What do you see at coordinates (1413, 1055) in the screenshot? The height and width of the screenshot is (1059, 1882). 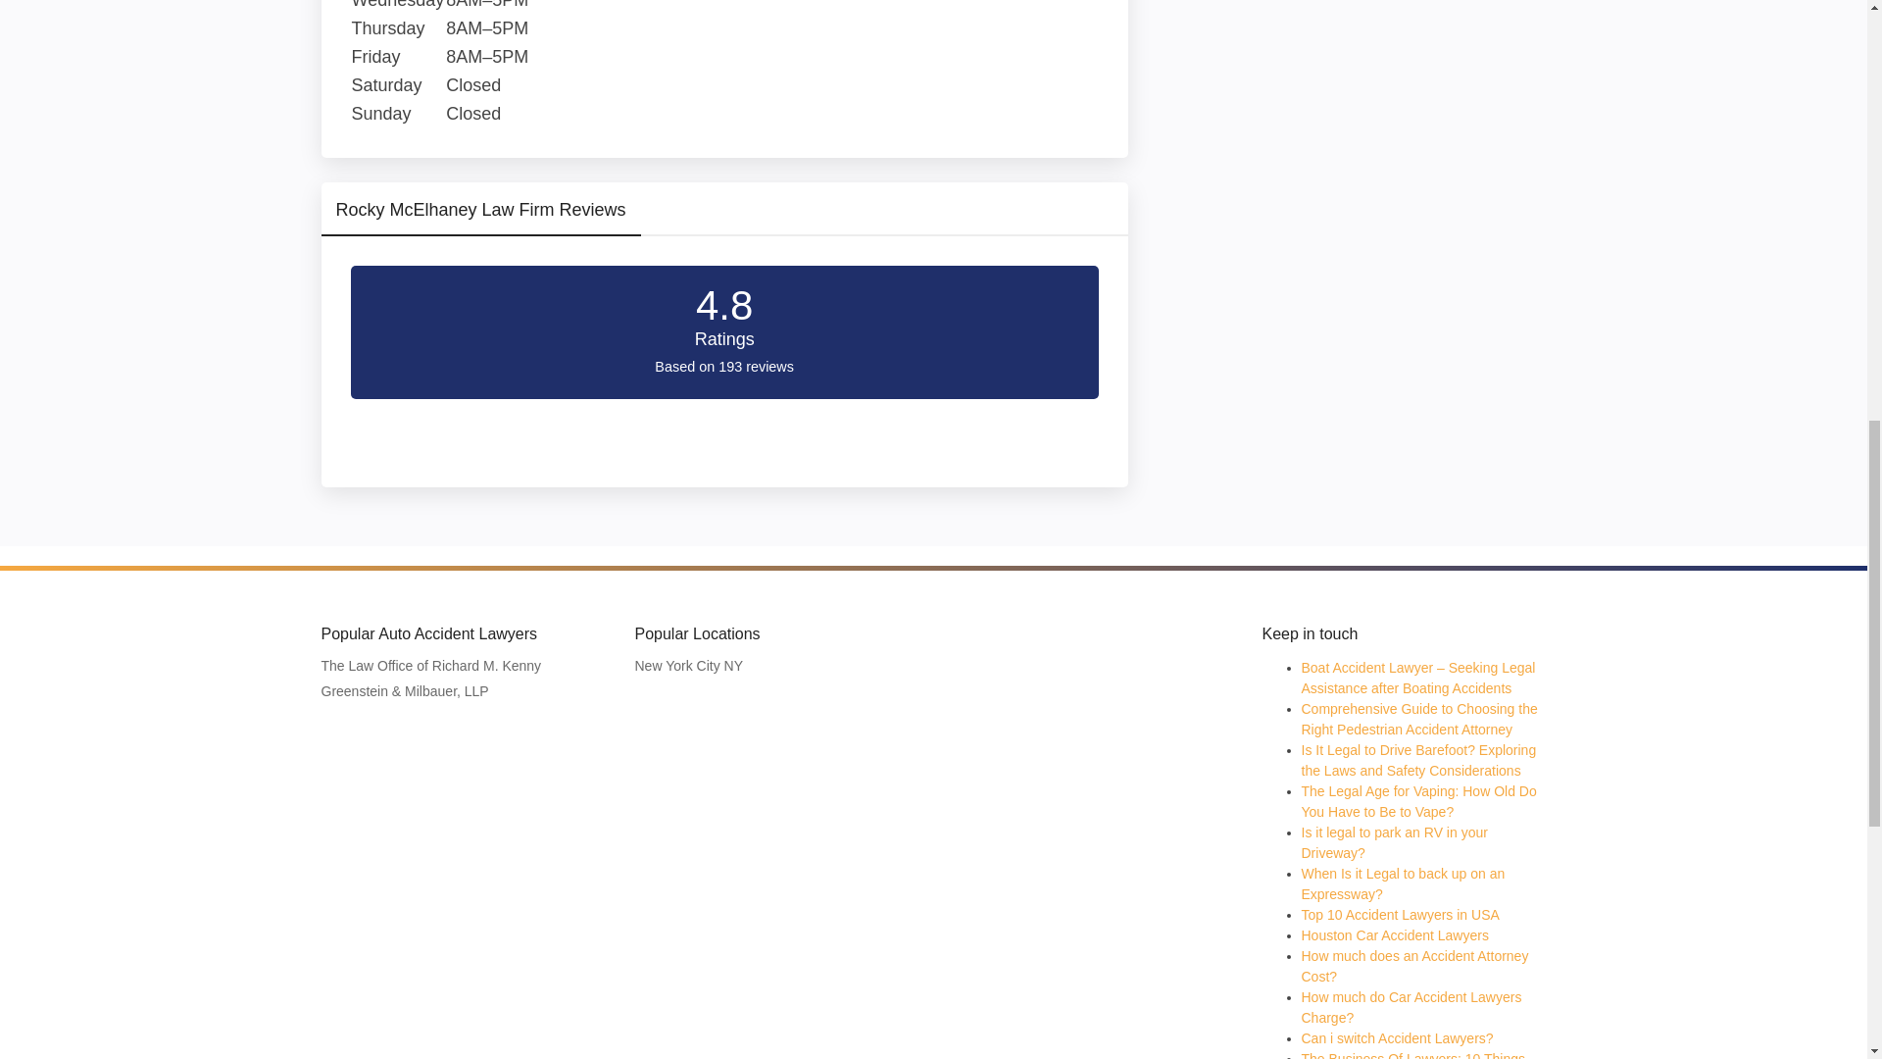 I see `The Business Of Lawyers: 10 Things You Must Know` at bounding box center [1413, 1055].